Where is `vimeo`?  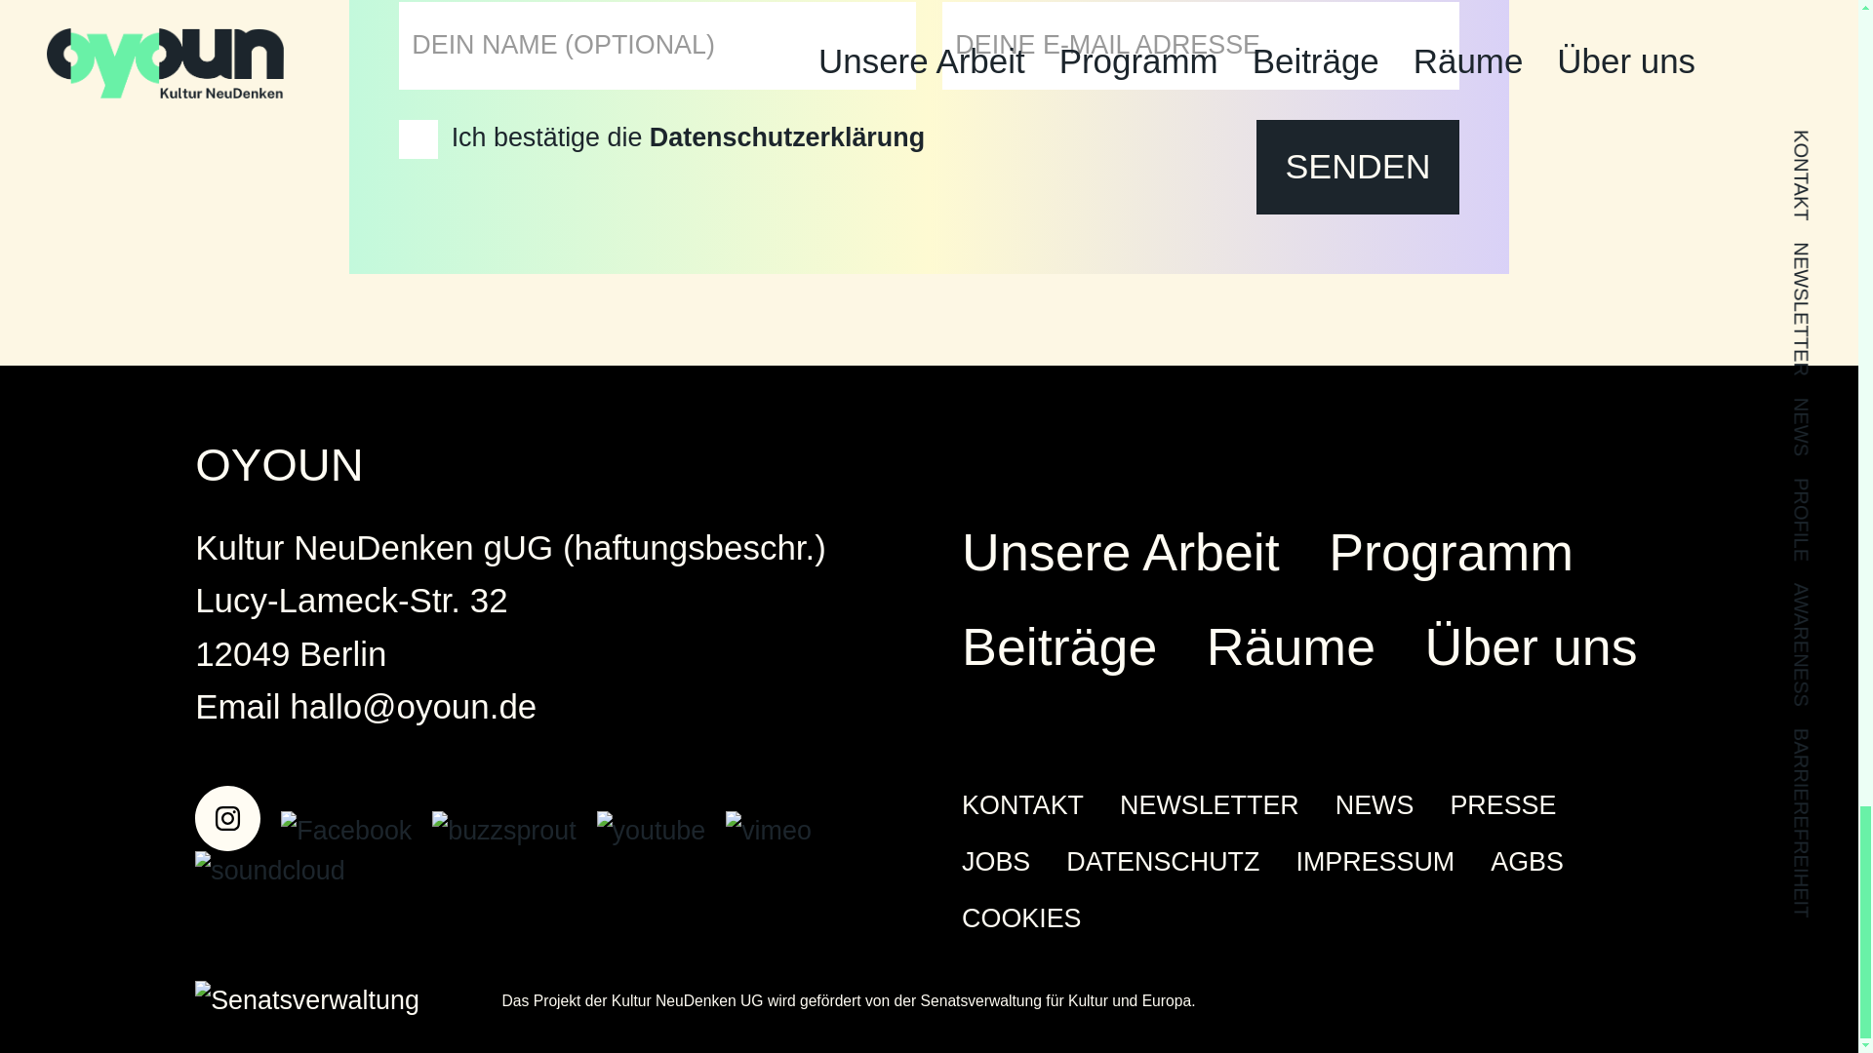 vimeo is located at coordinates (775, 831).